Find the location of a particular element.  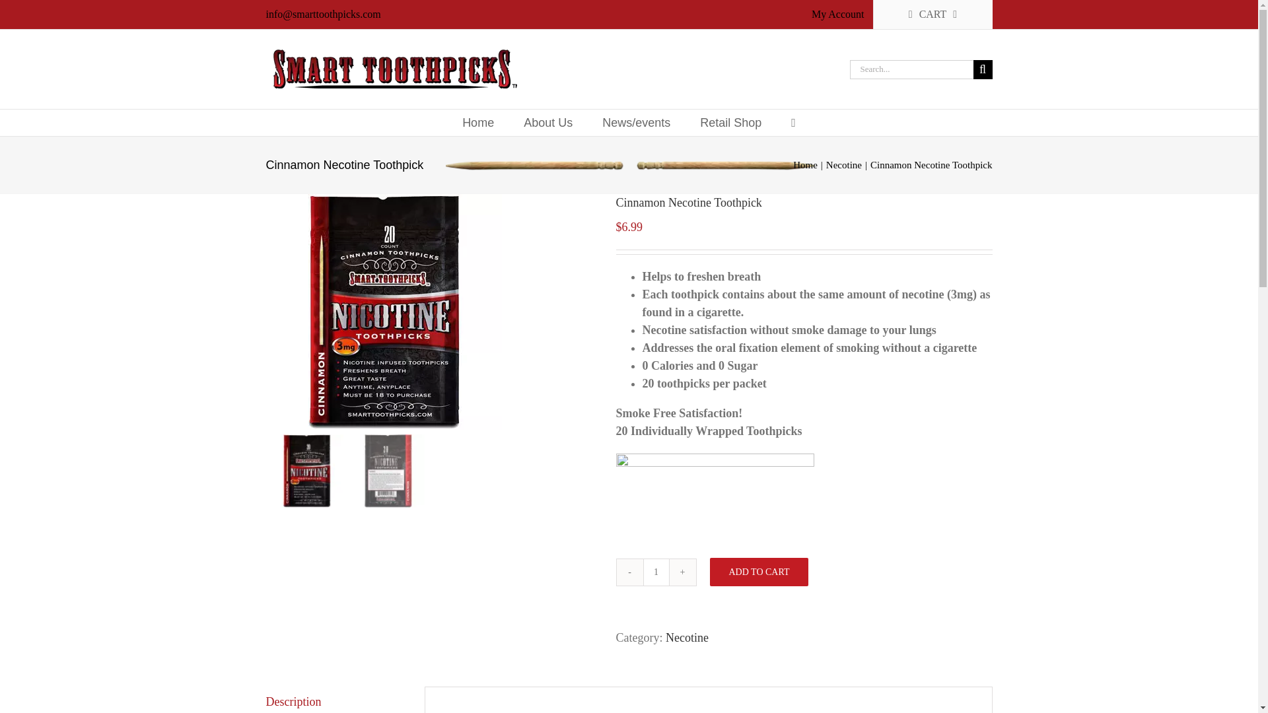

Home is located at coordinates (806, 165).